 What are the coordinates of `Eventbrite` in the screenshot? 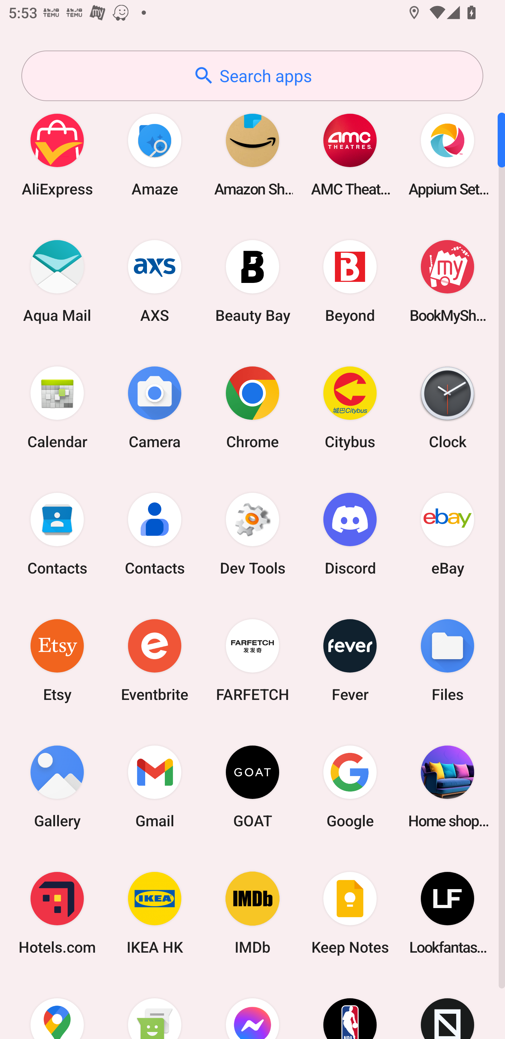 It's located at (155, 660).